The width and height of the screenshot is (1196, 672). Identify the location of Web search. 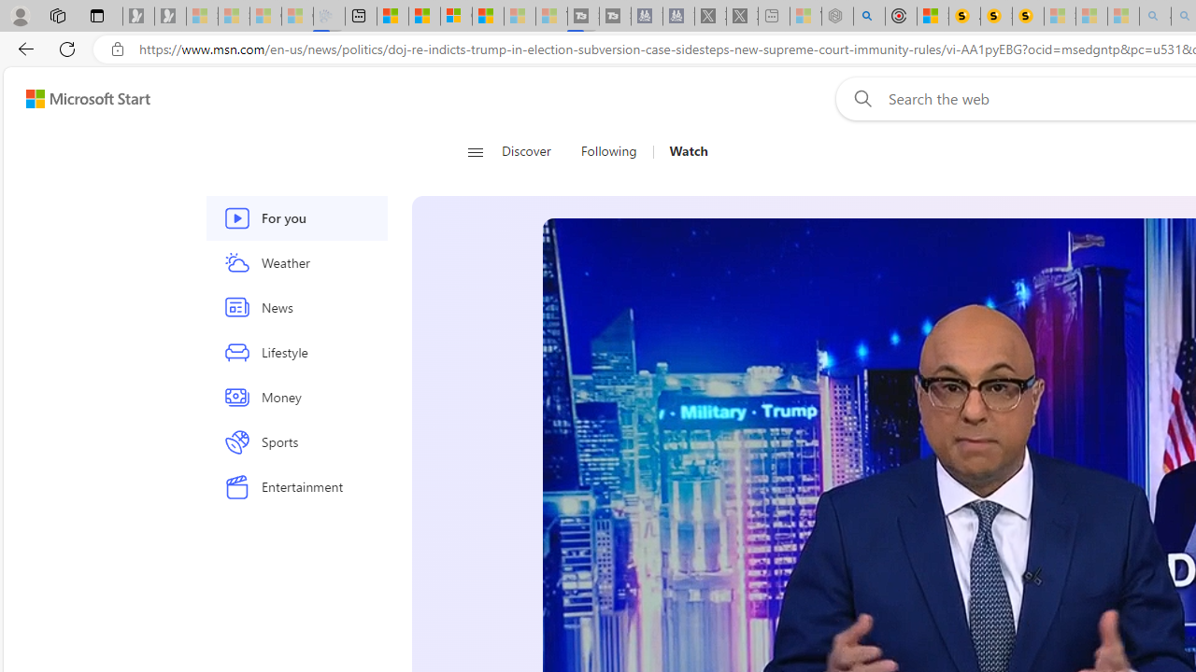
(859, 98).